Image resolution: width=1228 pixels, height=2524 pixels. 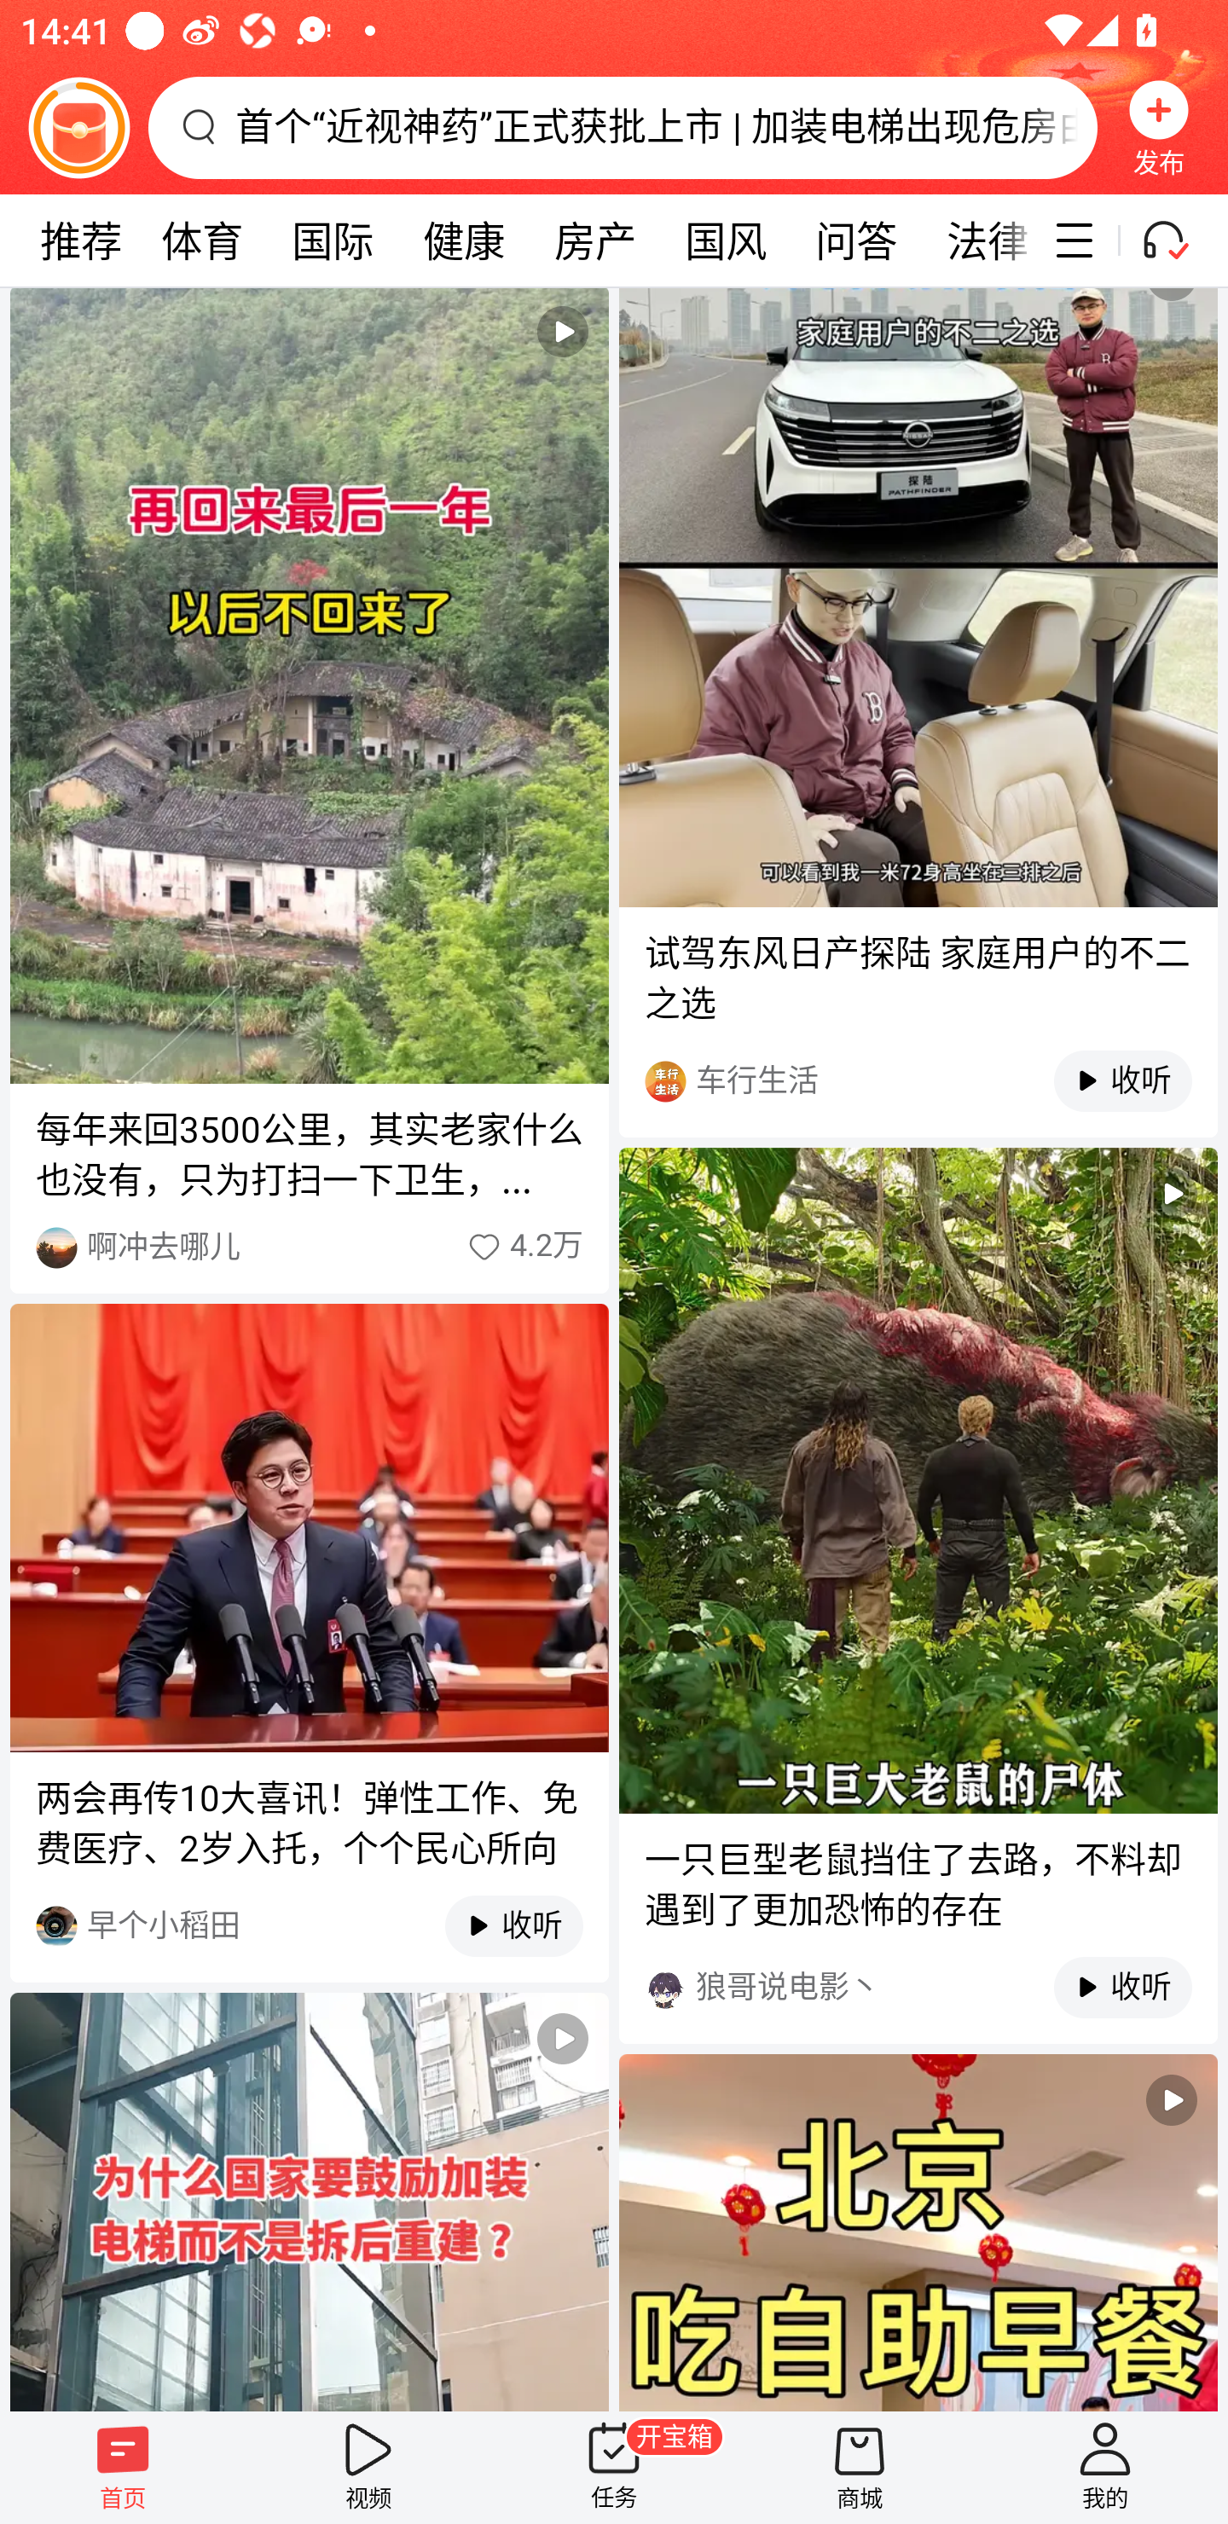 What do you see at coordinates (725, 240) in the screenshot?
I see `国风` at bounding box center [725, 240].